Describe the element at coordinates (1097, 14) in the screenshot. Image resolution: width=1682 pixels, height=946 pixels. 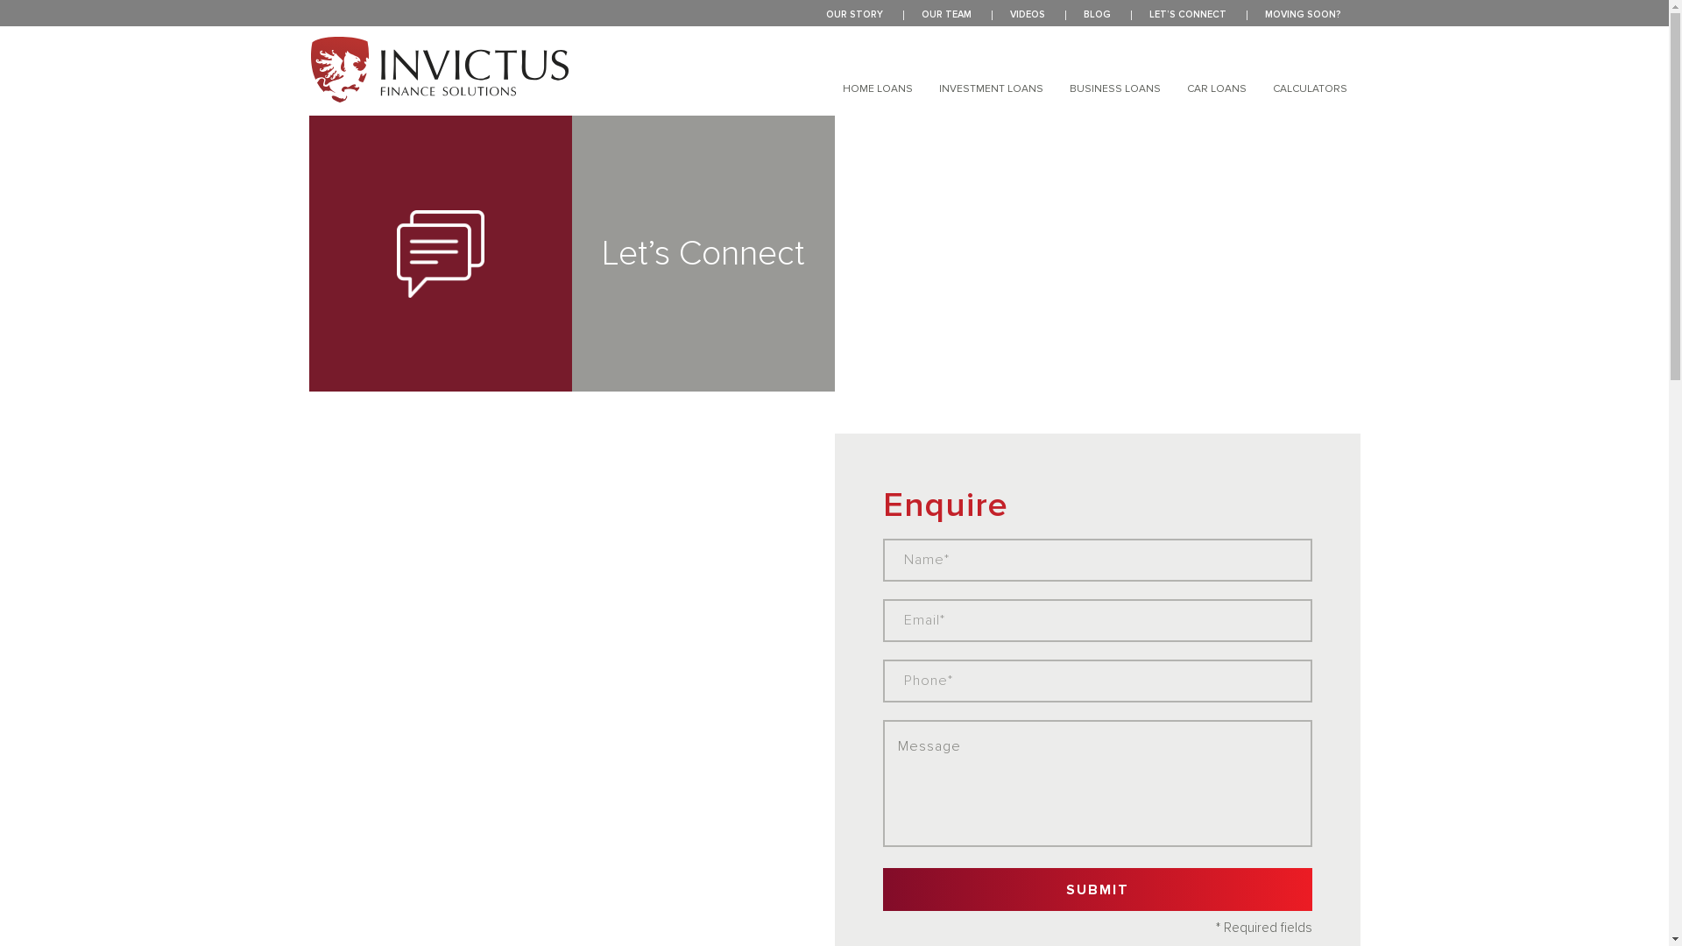
I see `BLOG` at that location.